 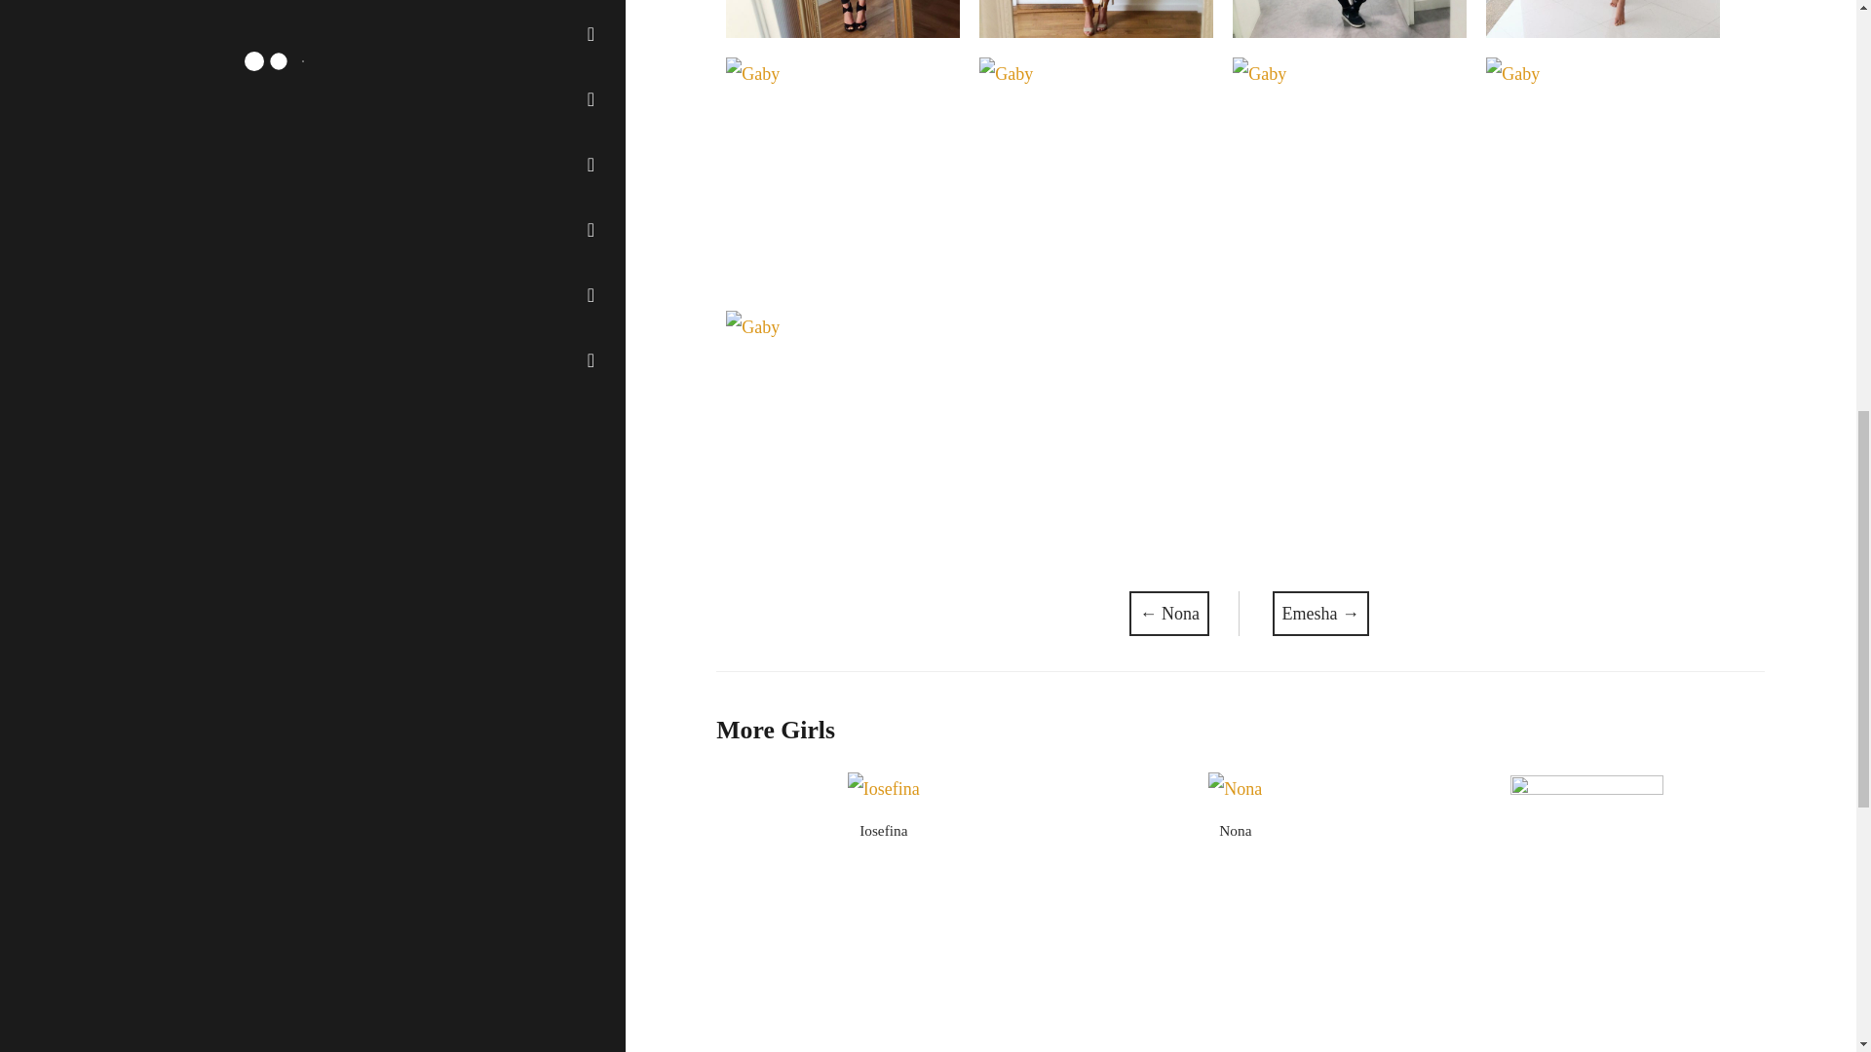 I want to click on Nona, so click(x=1236, y=830).